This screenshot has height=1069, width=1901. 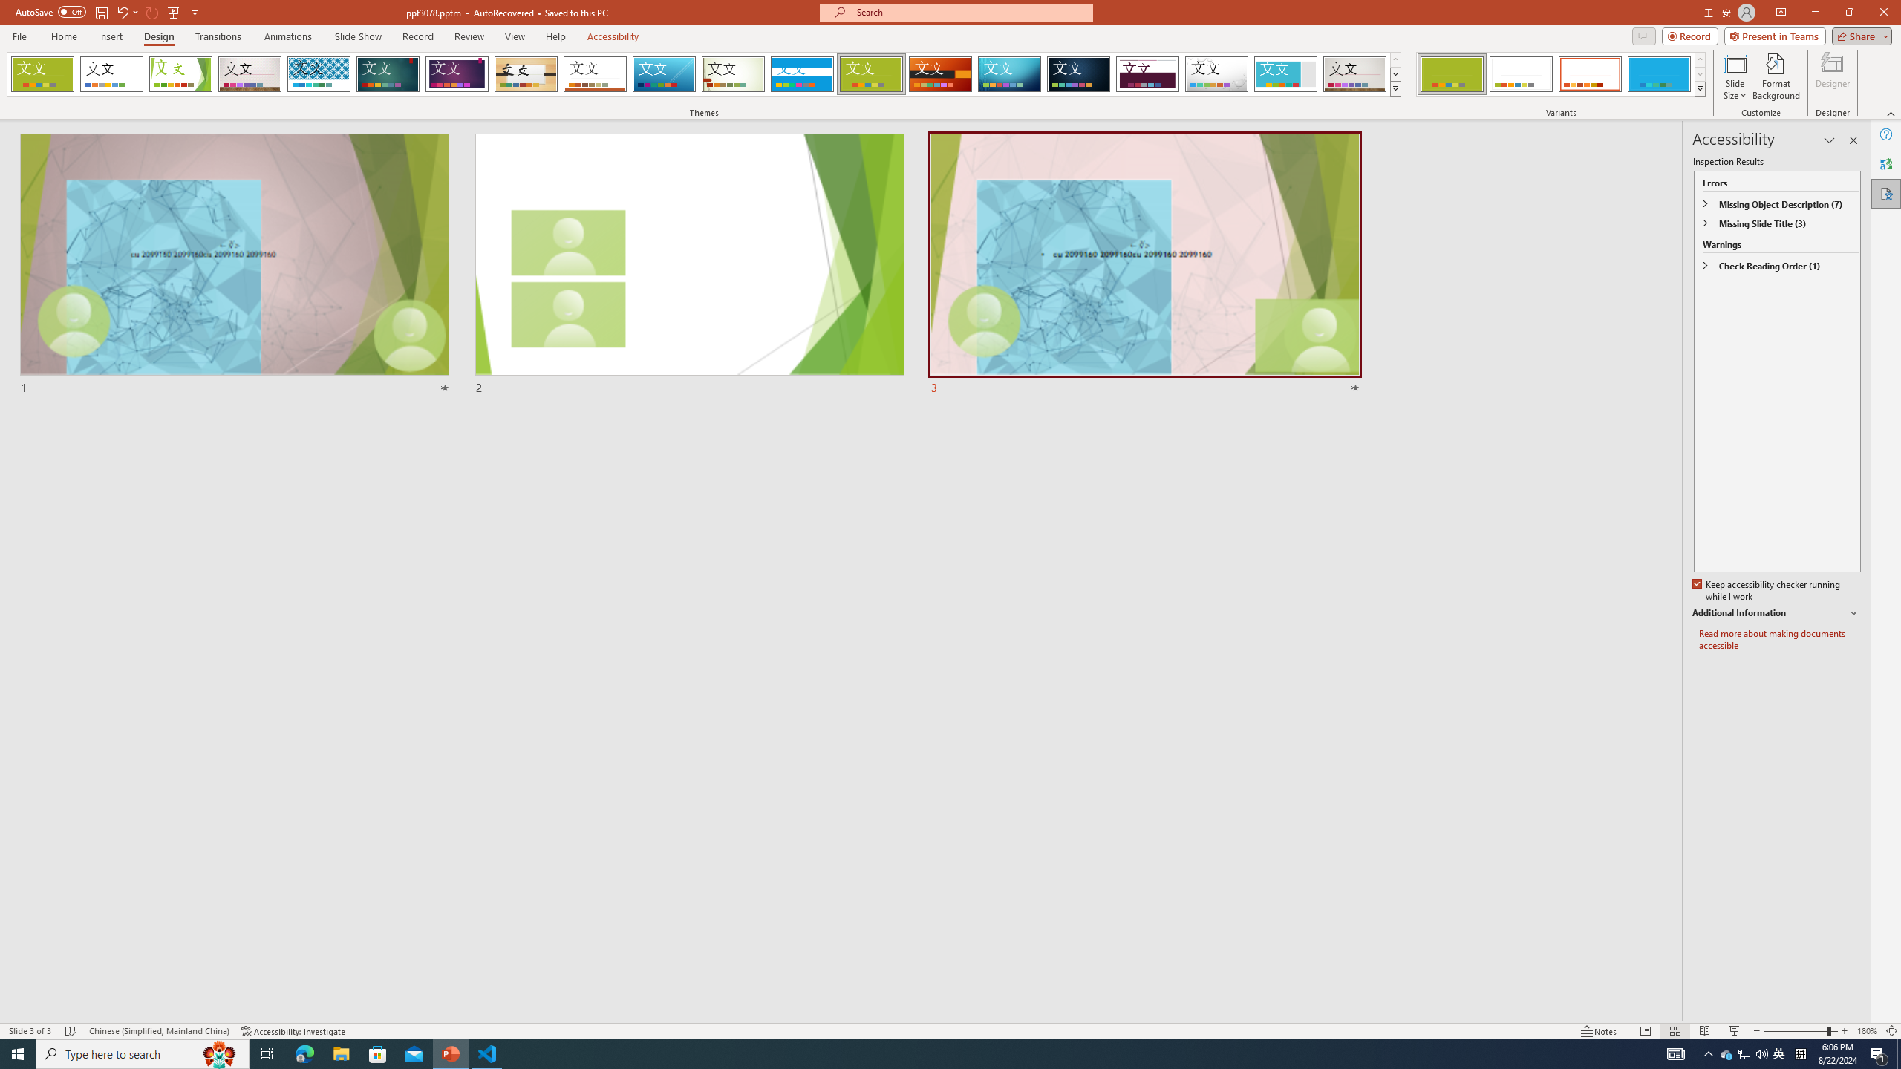 What do you see at coordinates (1699, 88) in the screenshot?
I see `Variants` at bounding box center [1699, 88].